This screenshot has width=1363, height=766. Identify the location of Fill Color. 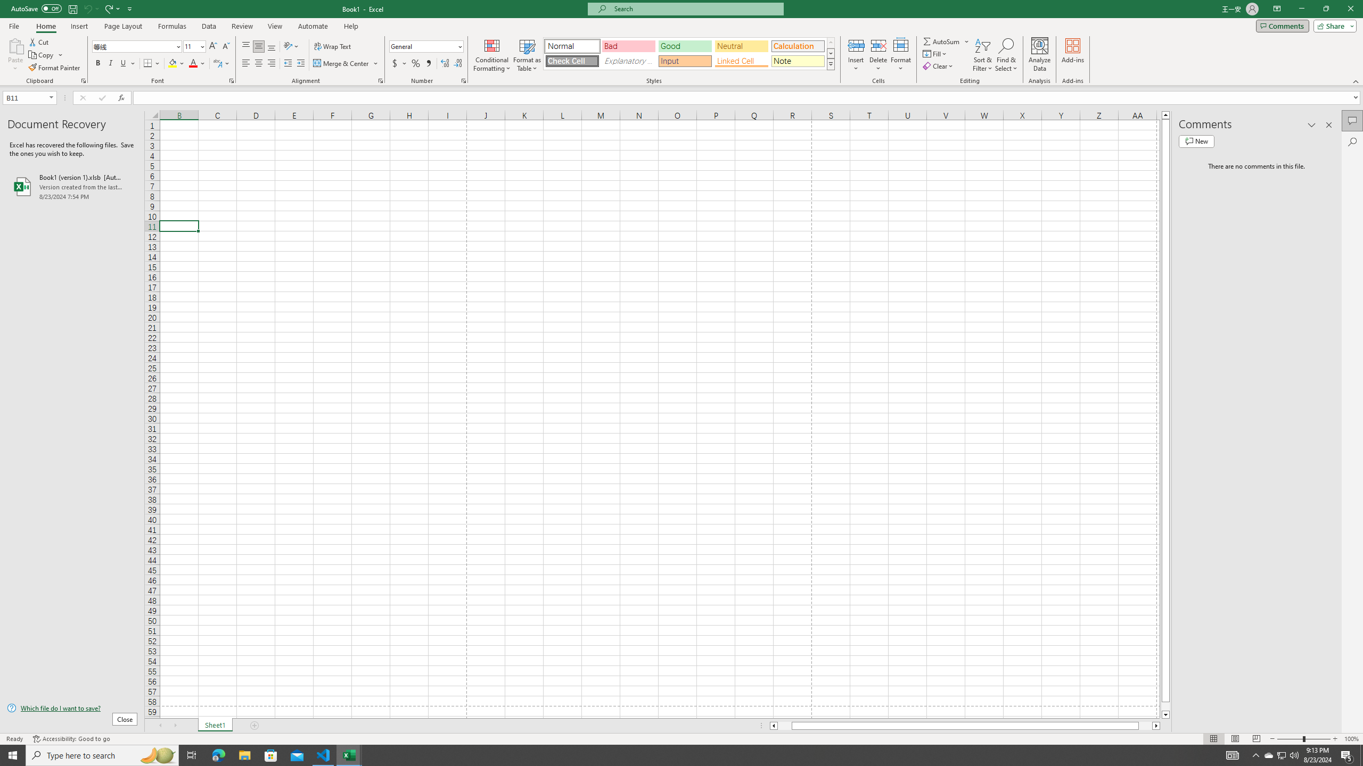
(176, 64).